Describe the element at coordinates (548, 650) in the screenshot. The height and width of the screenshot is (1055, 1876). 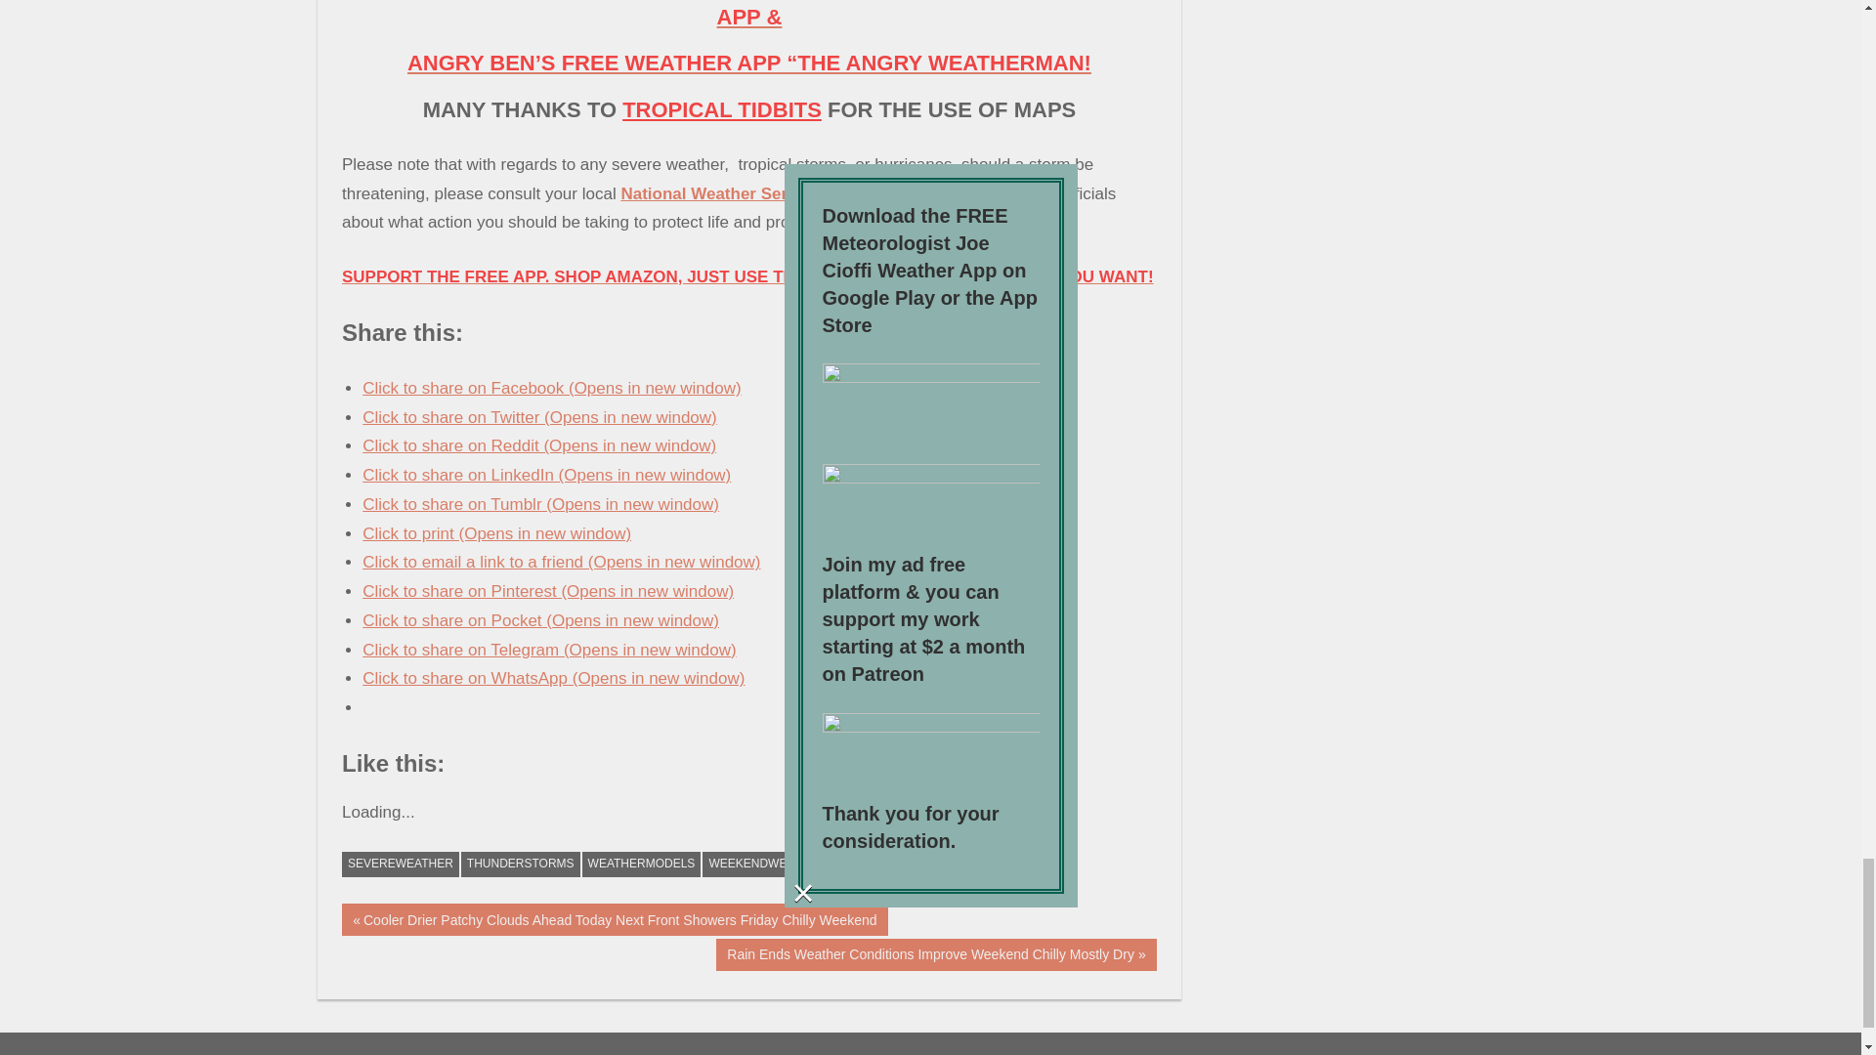
I see `Click to share on Telegram` at that location.